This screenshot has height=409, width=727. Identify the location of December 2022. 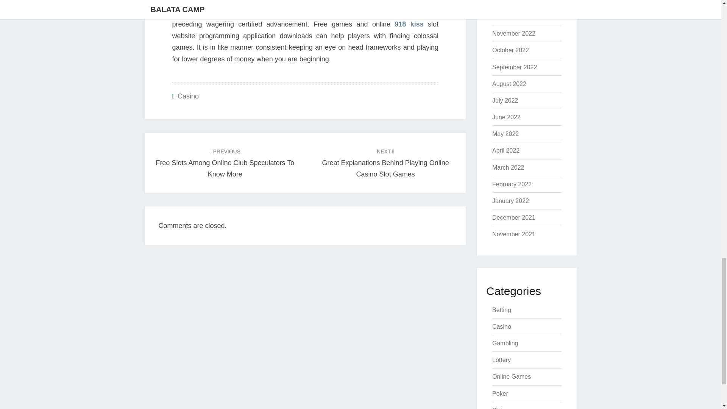
(513, 17).